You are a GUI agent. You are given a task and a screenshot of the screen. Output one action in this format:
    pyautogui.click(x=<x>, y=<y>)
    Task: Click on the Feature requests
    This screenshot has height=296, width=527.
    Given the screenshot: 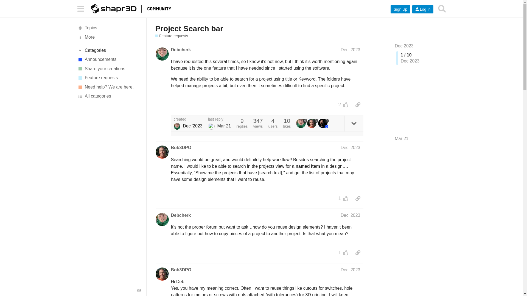 What is the action you would take?
    pyautogui.click(x=109, y=78)
    